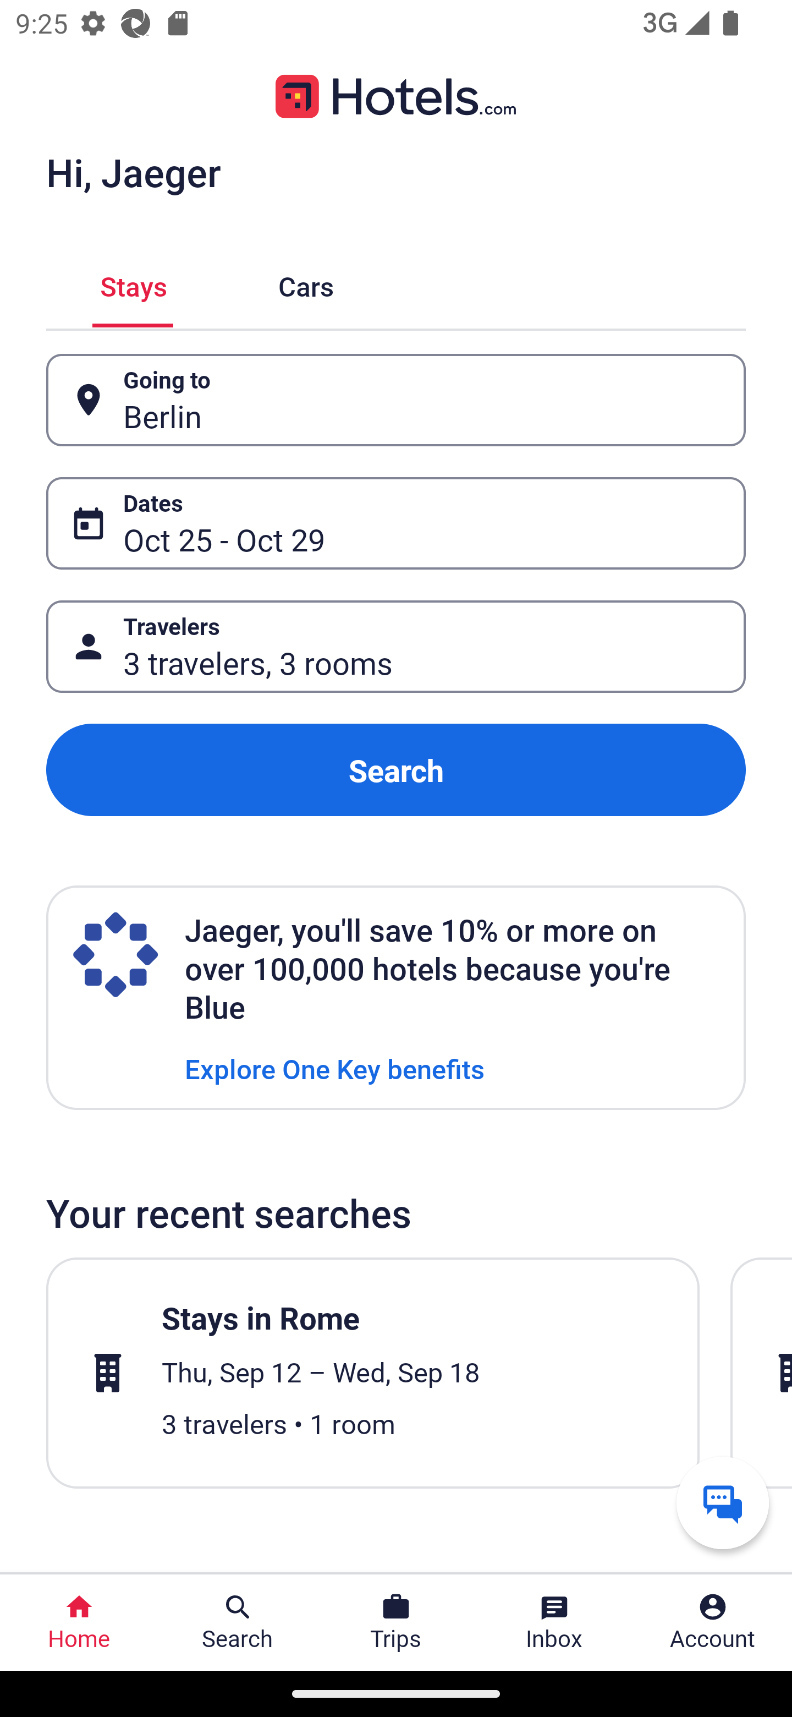 This screenshot has height=1717, width=792. What do you see at coordinates (396, 523) in the screenshot?
I see `Dates Button Oct 25 - Oct 29` at bounding box center [396, 523].